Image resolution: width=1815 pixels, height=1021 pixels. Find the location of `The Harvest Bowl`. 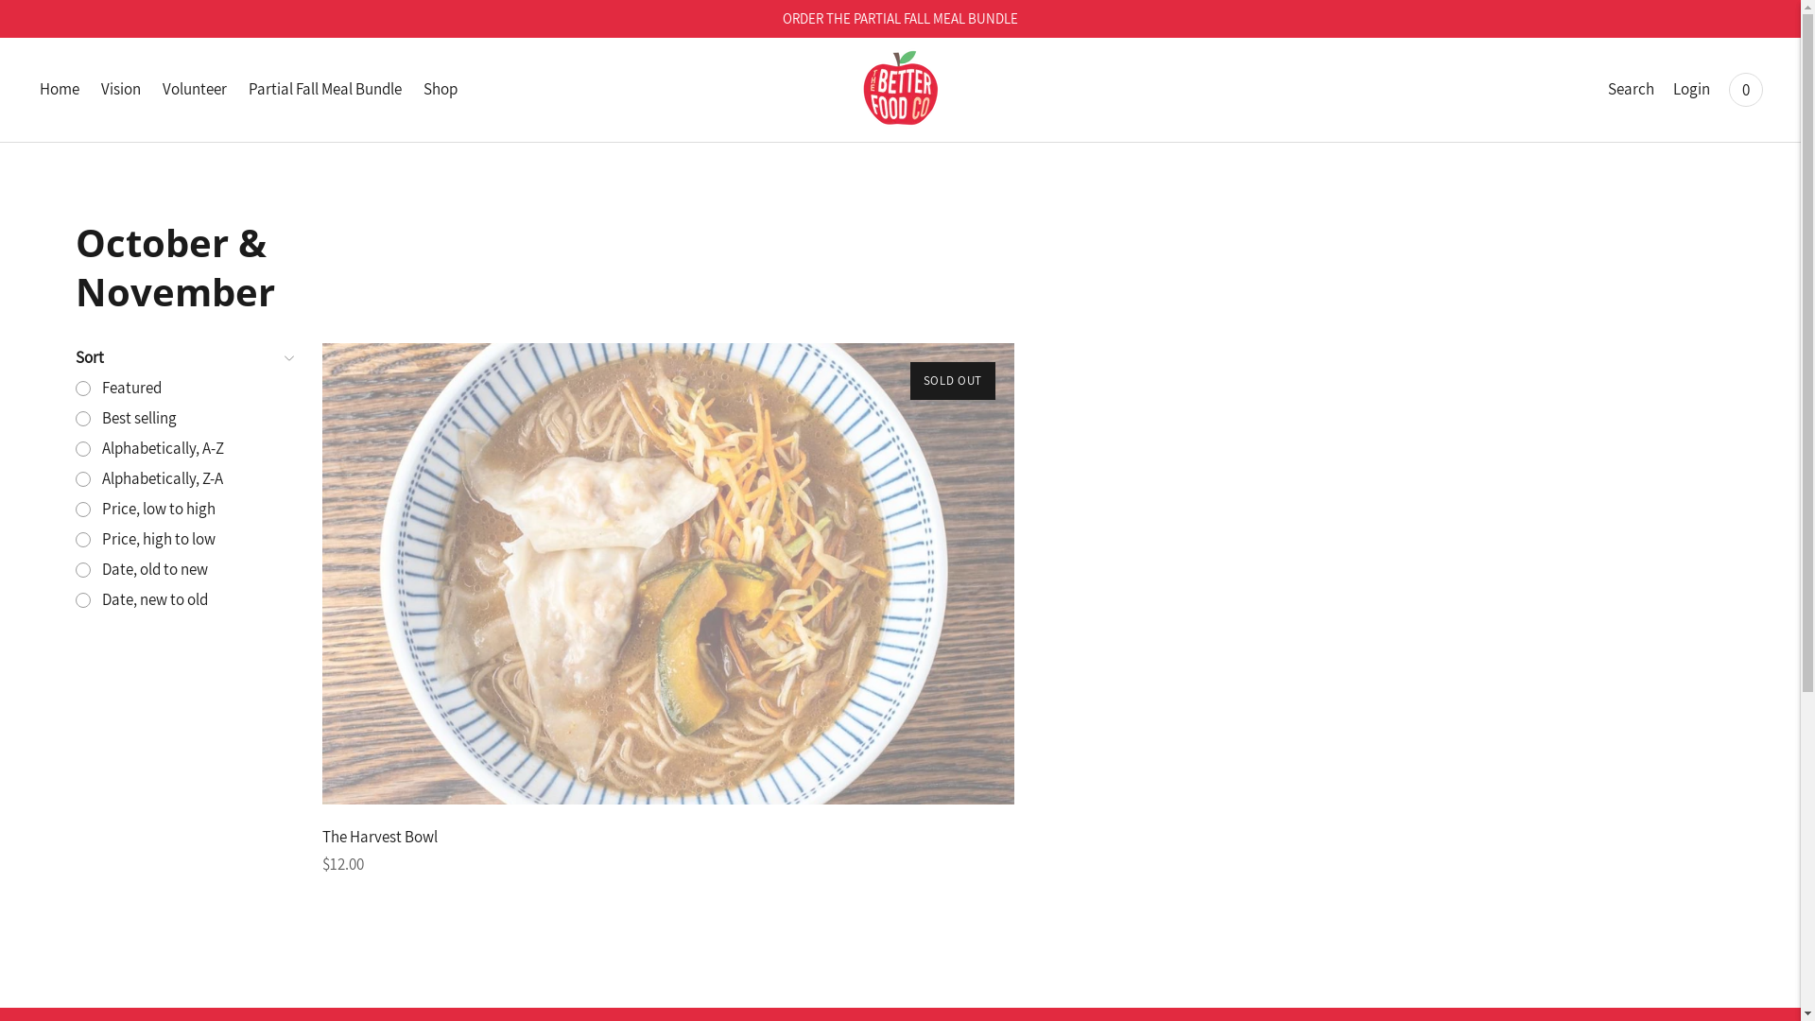

The Harvest Bowl is located at coordinates (380, 837).